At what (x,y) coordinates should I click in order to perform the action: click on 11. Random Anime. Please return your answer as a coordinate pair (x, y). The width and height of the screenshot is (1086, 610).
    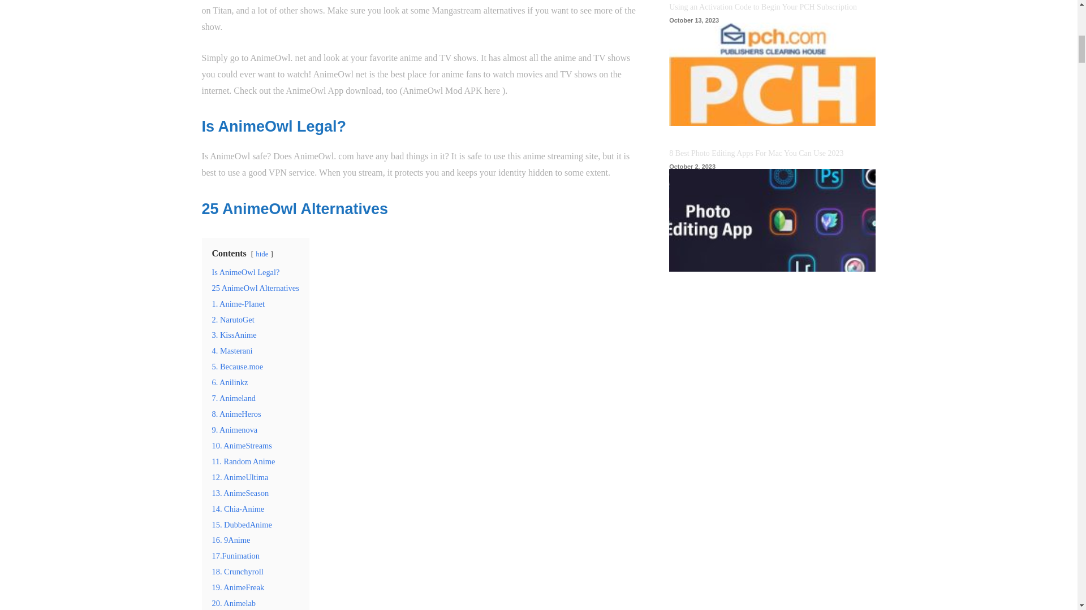
    Looking at the image, I should click on (243, 461).